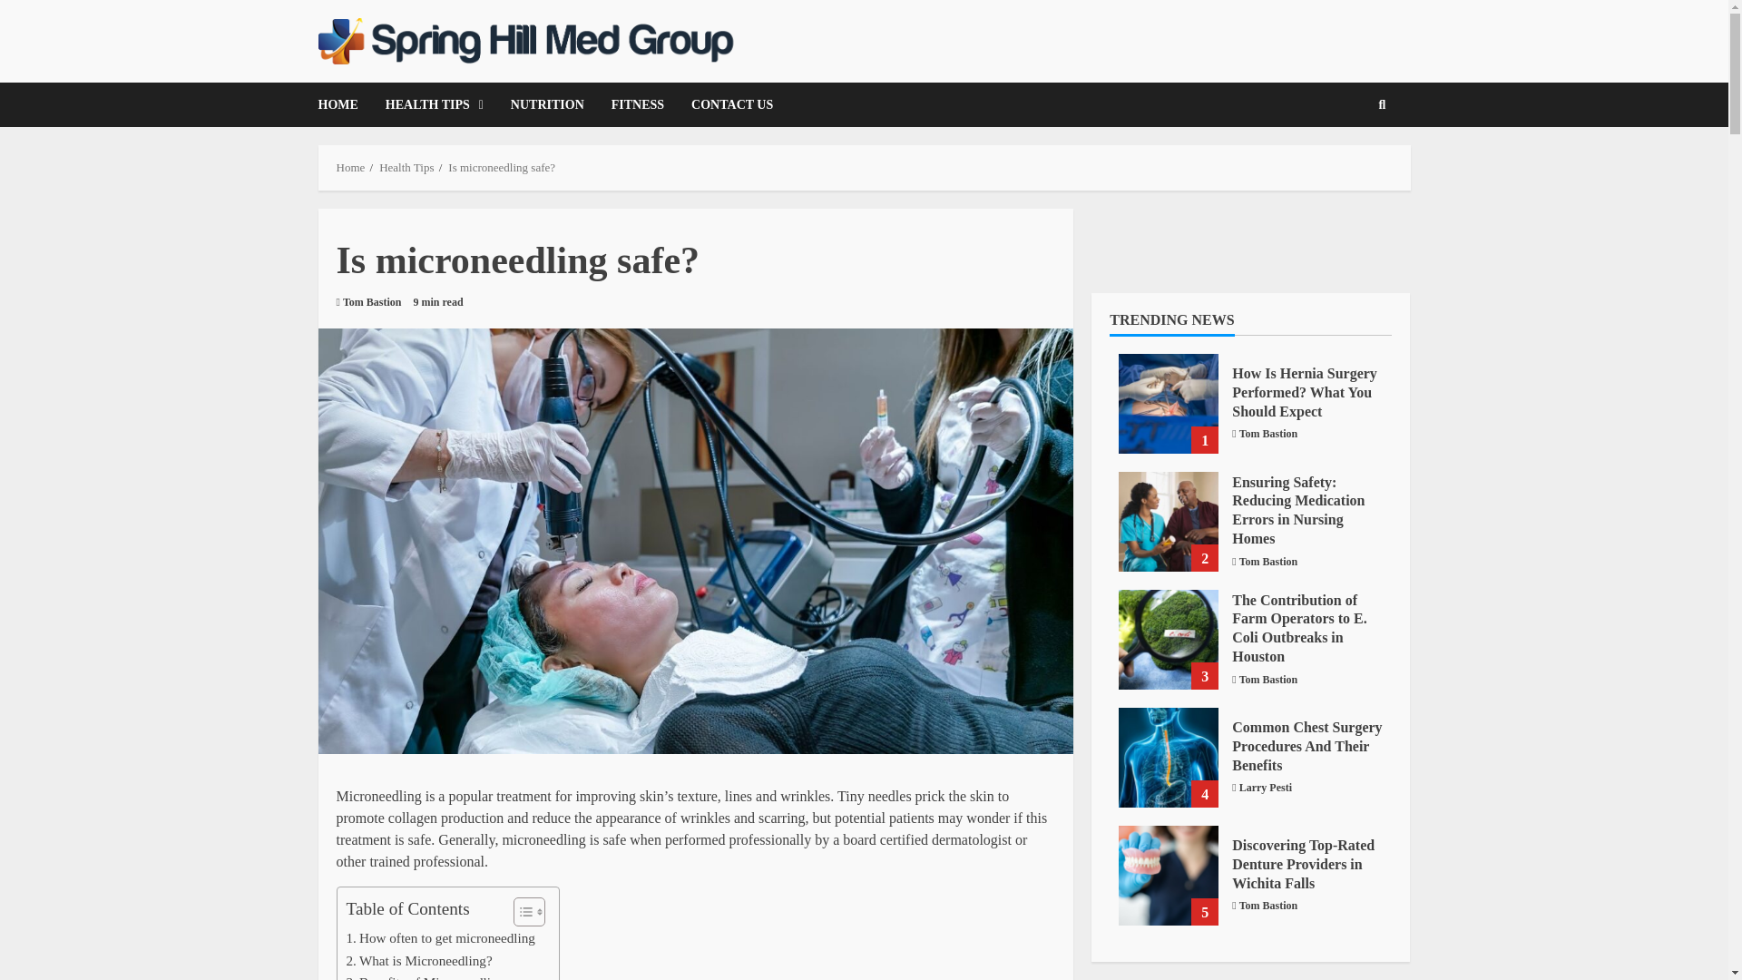 The width and height of the screenshot is (1742, 980). Describe the element at coordinates (546, 104) in the screenshot. I see `NUTRITION` at that location.